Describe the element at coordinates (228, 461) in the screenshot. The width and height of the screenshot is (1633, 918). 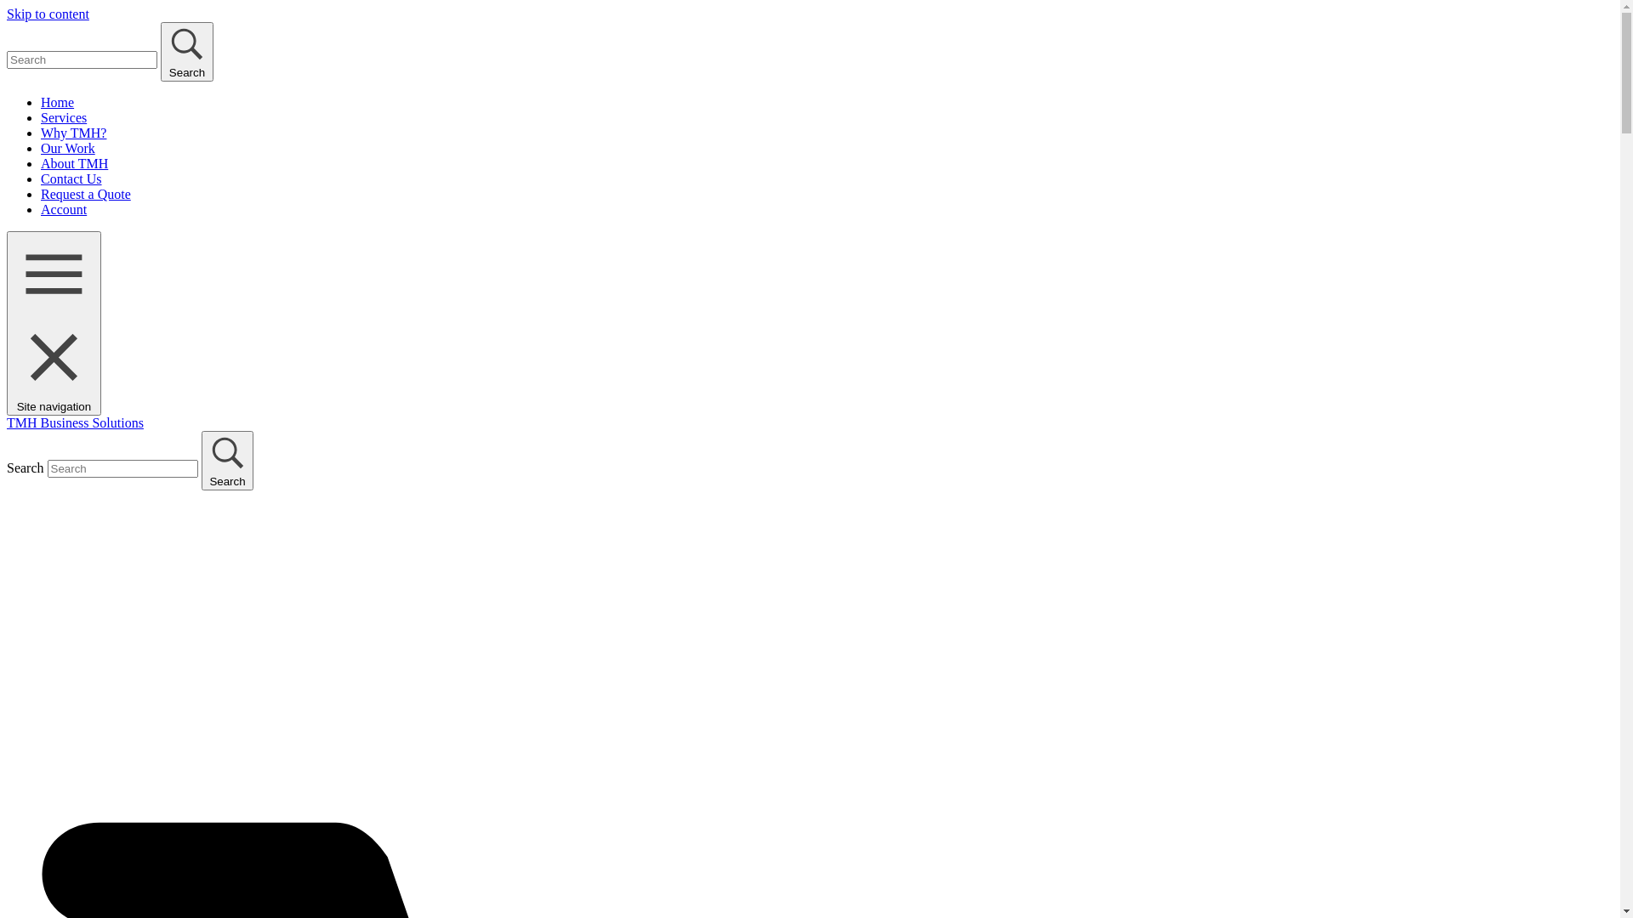
I see `Search` at that location.